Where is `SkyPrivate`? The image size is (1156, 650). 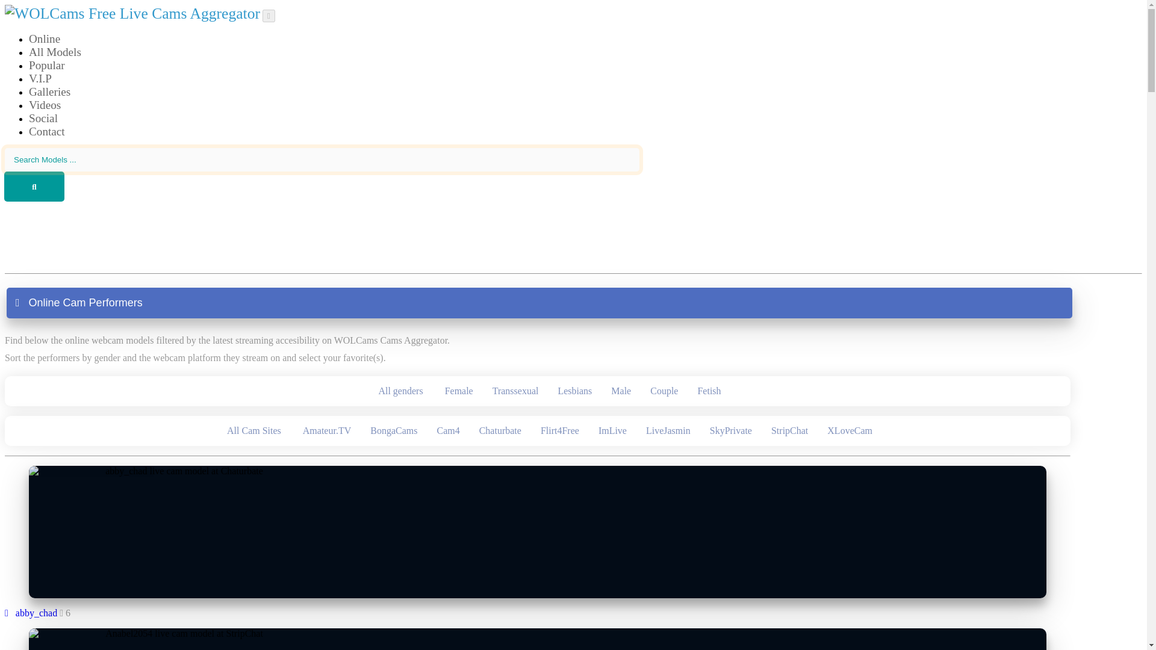
SkyPrivate is located at coordinates (731, 431).